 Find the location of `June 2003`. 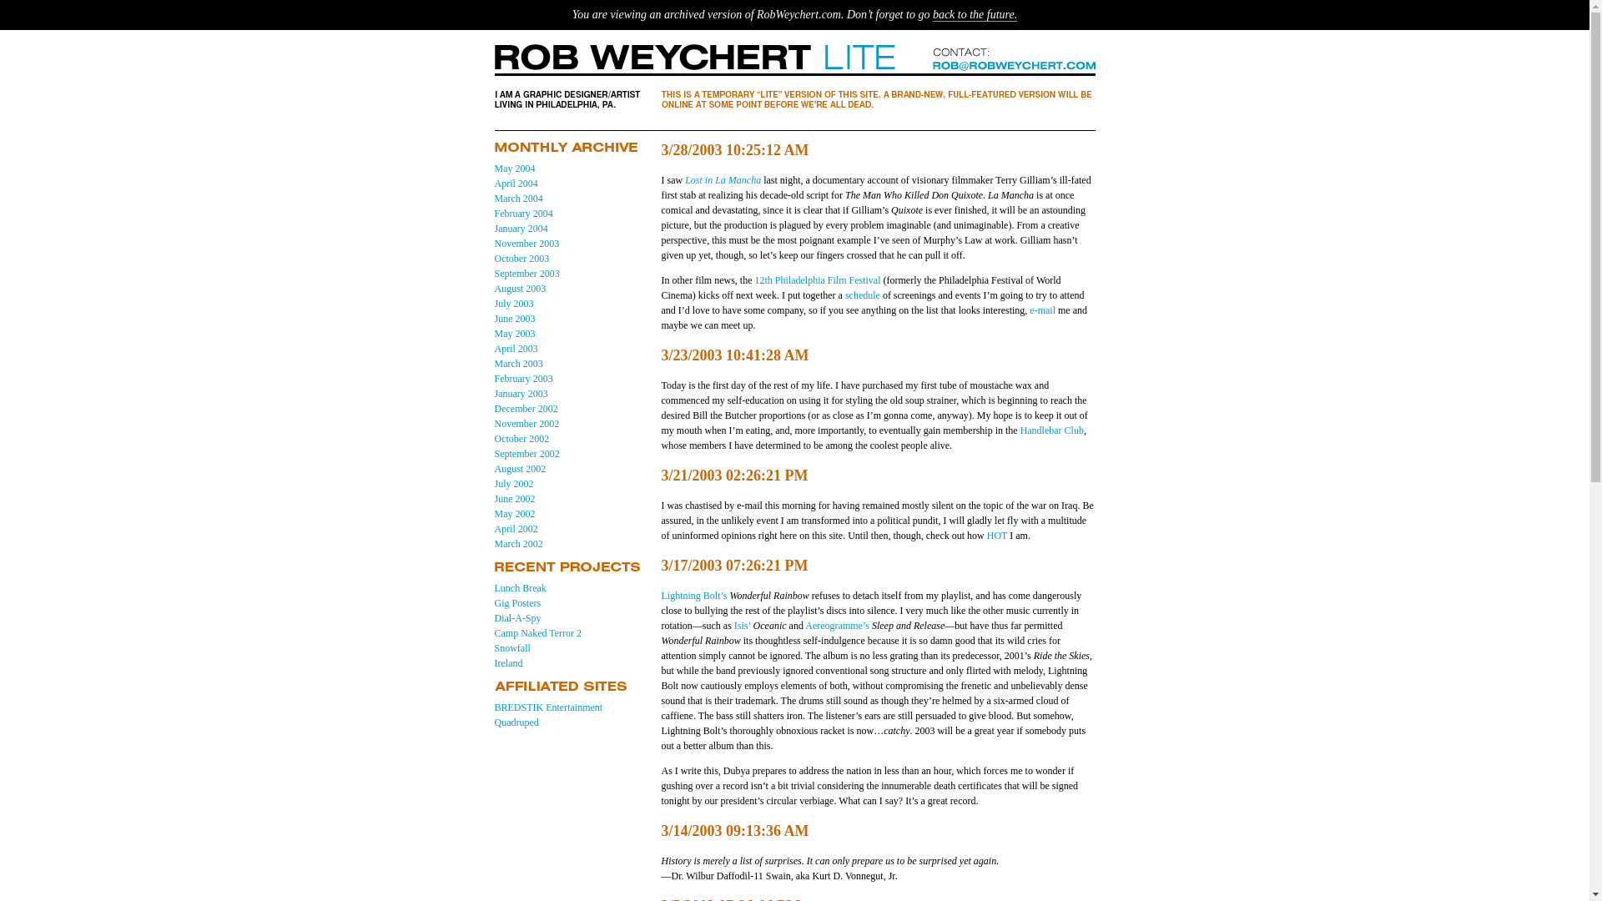

June 2003 is located at coordinates (514, 318).